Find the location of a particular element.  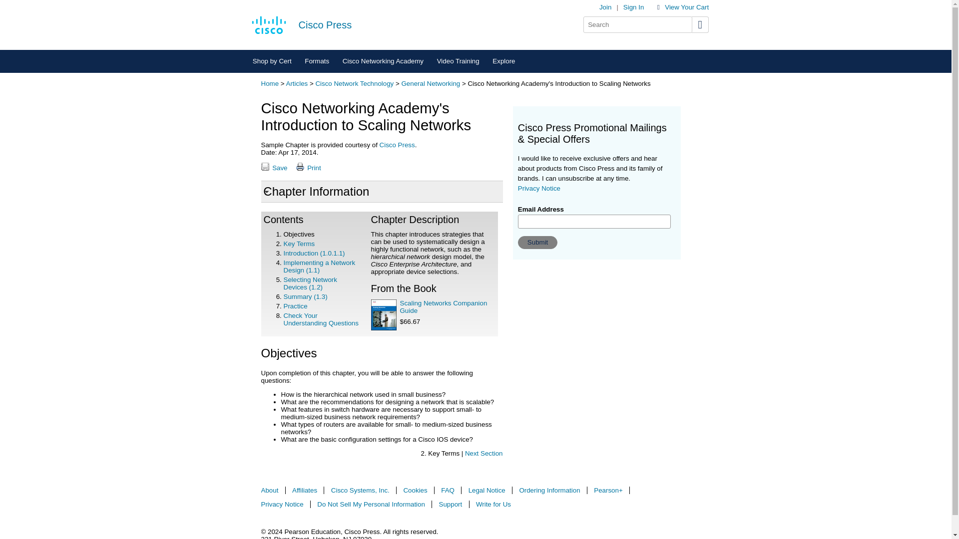

Cisco.com is located at coordinates (269, 24).